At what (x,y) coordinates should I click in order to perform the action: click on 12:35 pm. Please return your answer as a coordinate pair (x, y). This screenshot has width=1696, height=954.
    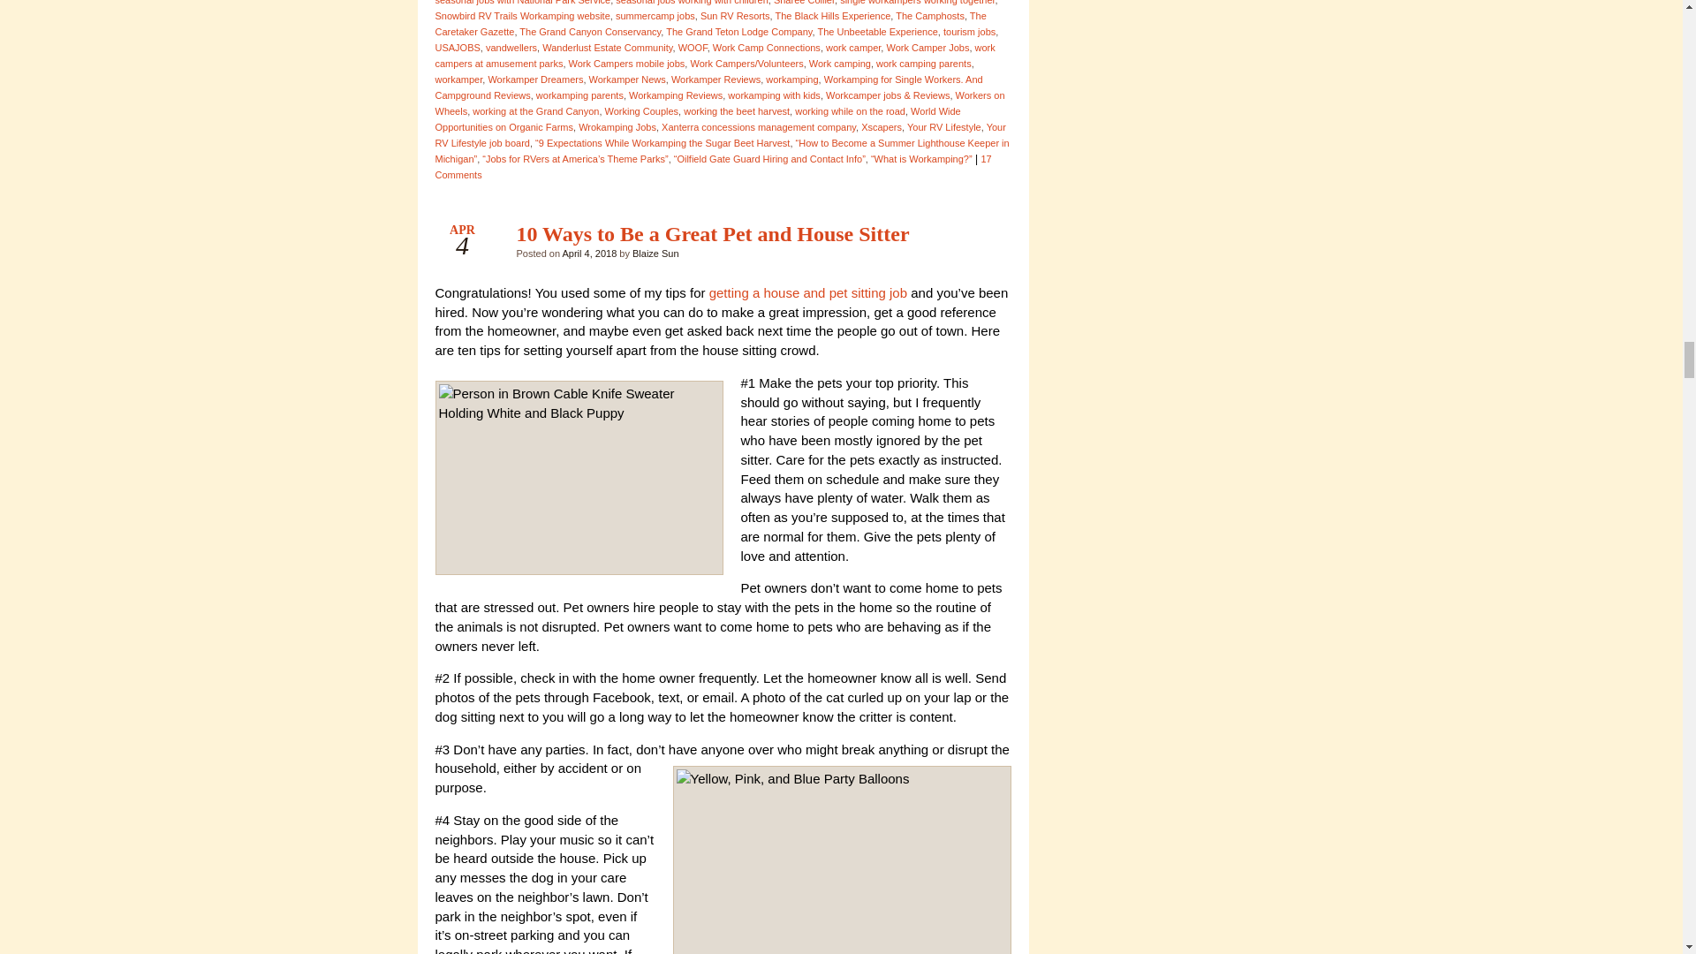
    Looking at the image, I should click on (588, 253).